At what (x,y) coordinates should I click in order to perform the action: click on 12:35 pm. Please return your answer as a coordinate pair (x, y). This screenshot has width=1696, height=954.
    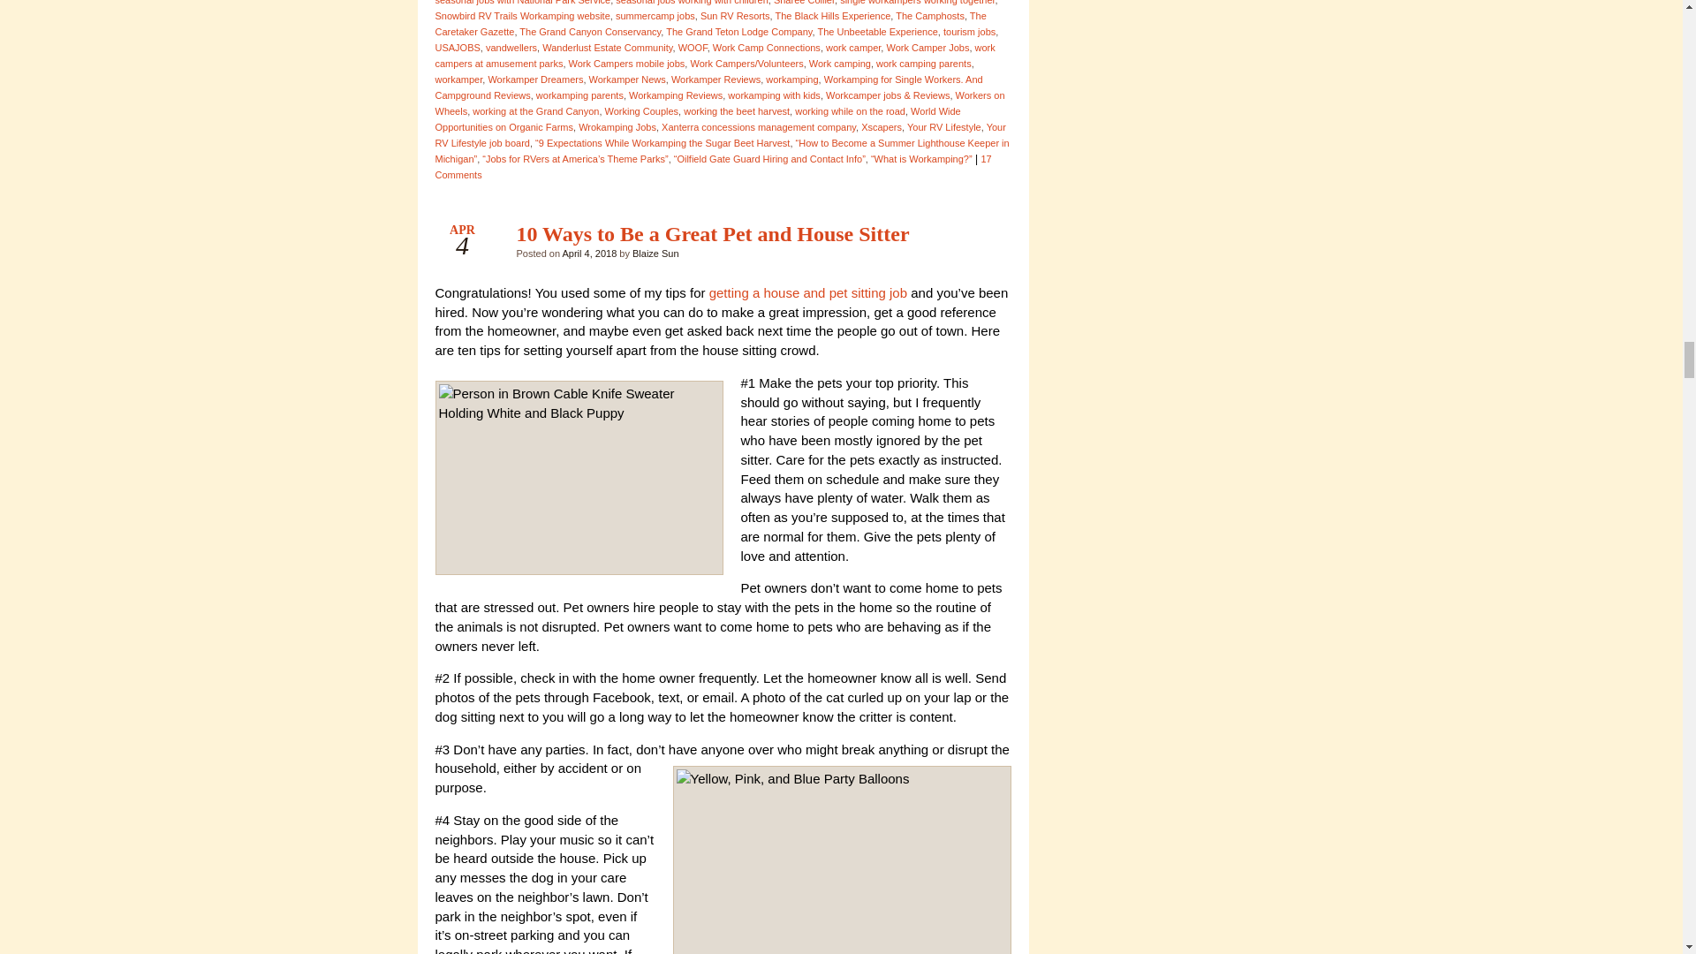
    Looking at the image, I should click on (588, 253).